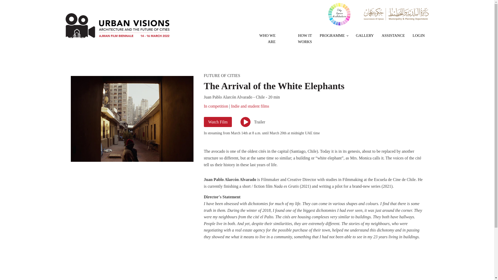  Describe the element at coordinates (218, 122) in the screenshot. I see `Watch Film` at that location.